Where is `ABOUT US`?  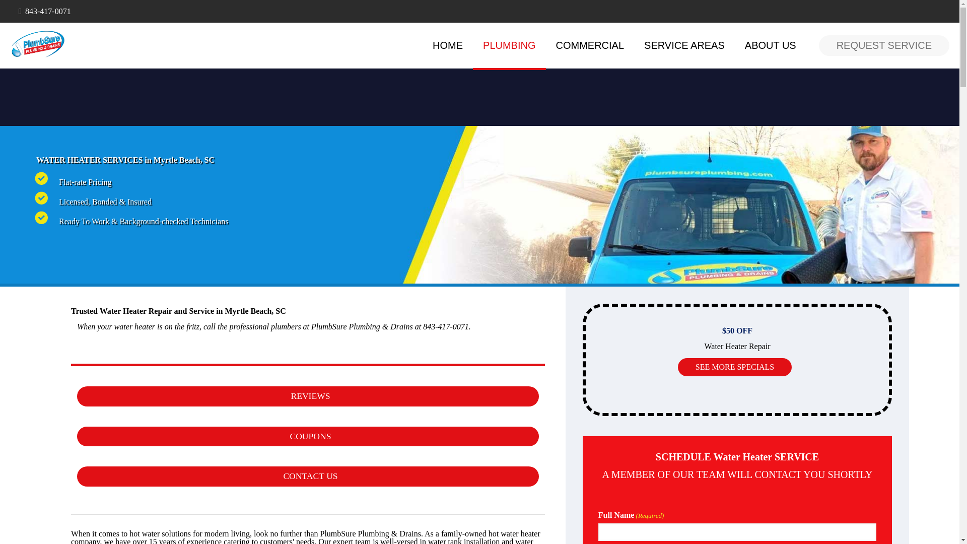 ABOUT US is located at coordinates (771, 45).